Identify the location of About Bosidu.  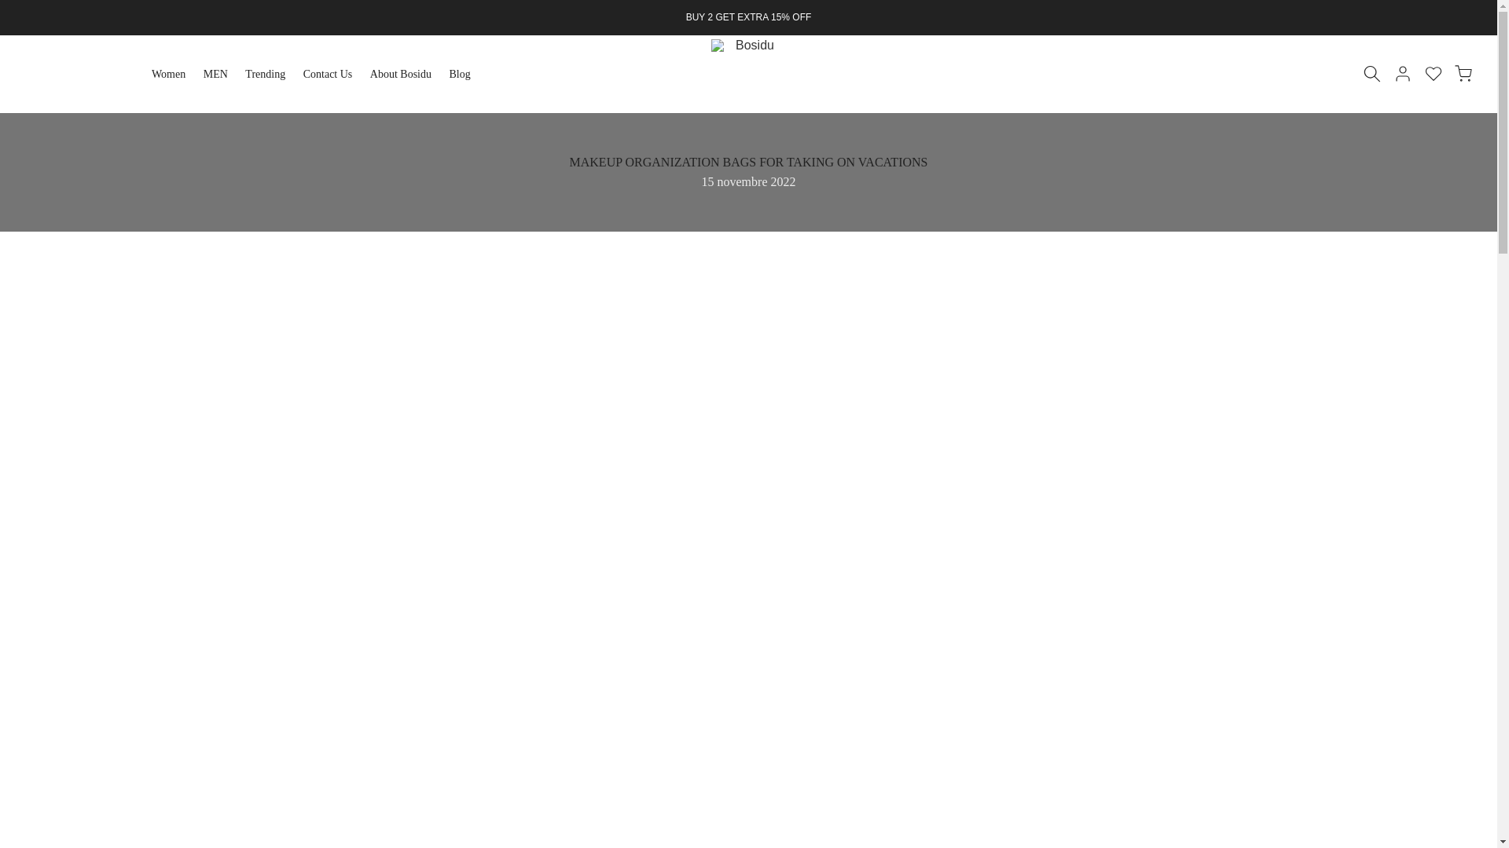
(406, 74).